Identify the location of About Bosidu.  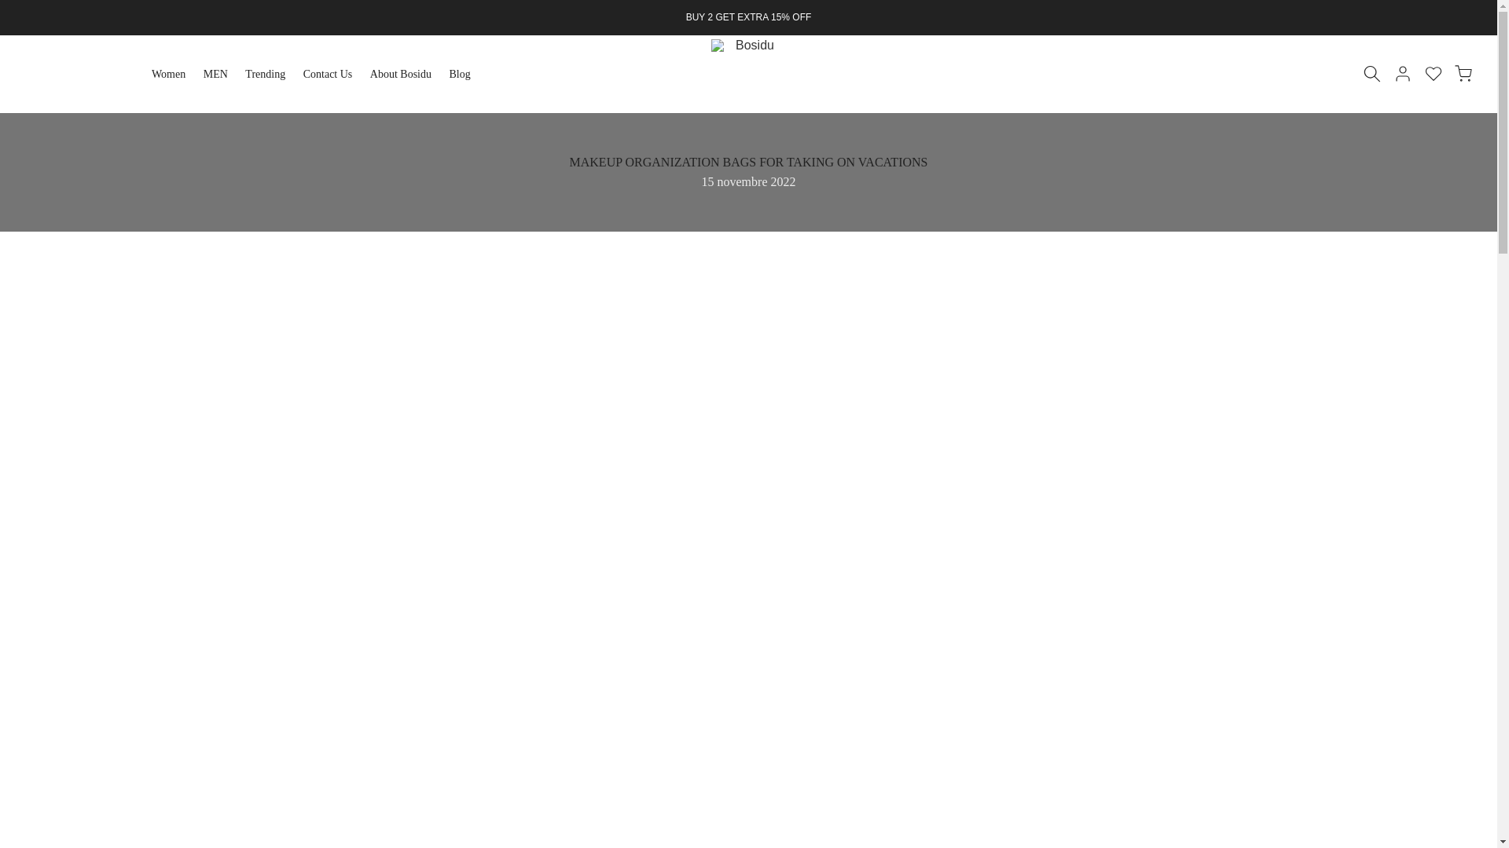
(406, 74).